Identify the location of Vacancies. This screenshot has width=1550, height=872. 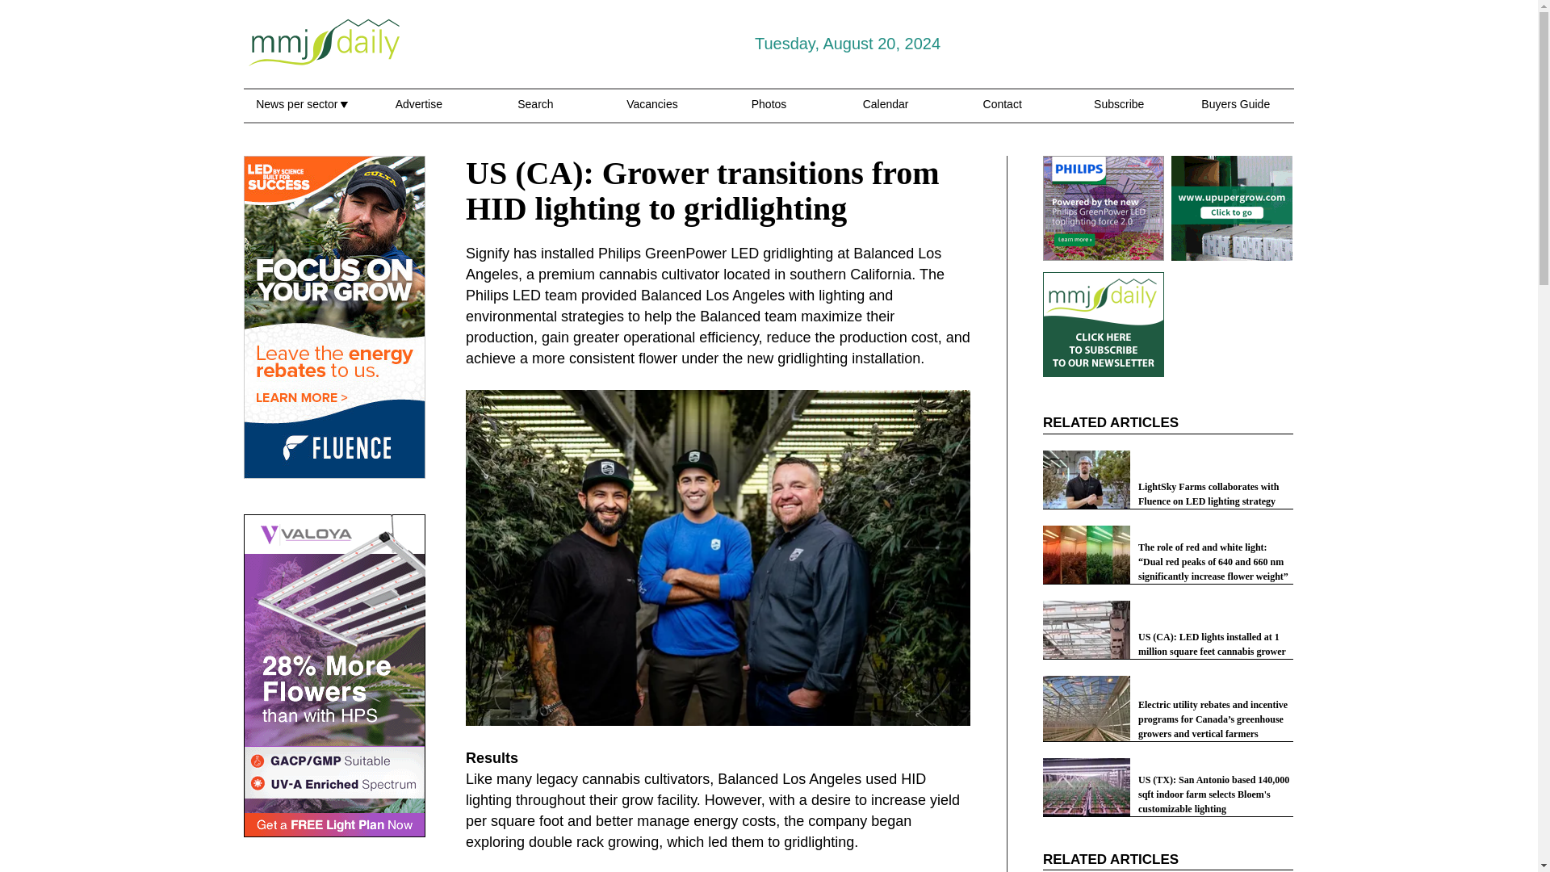
(652, 113).